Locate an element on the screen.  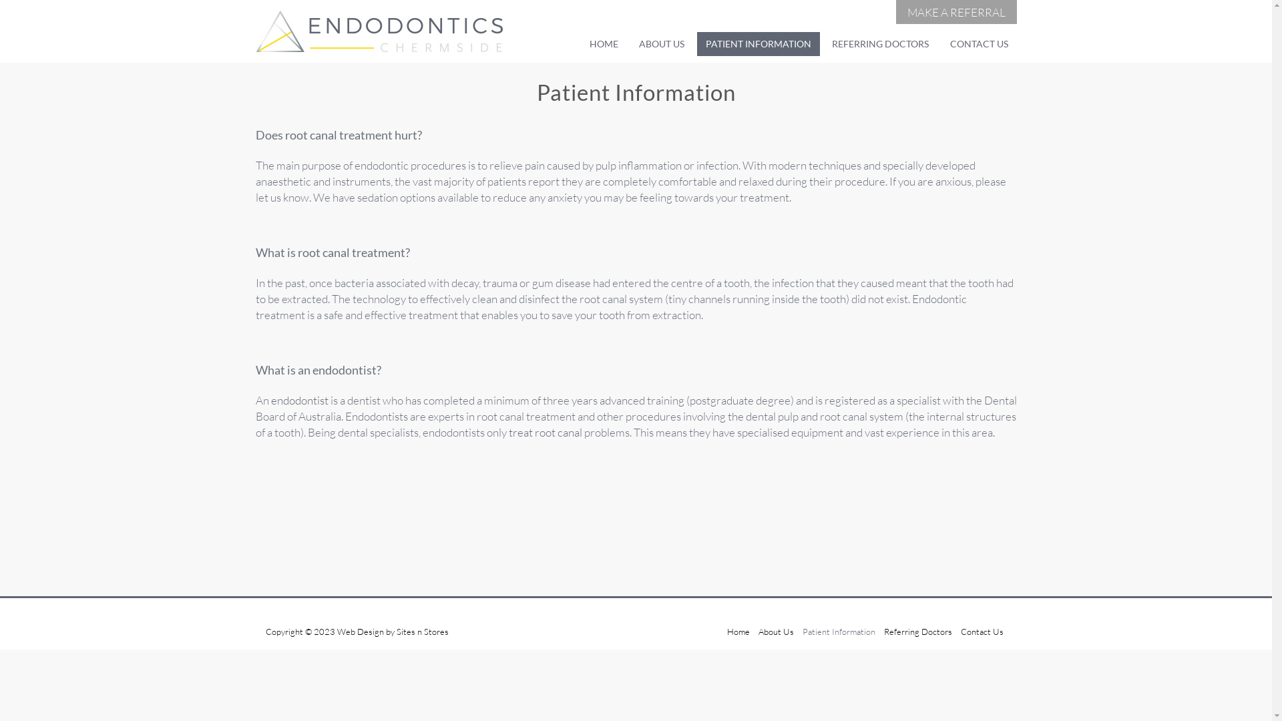
Patient Information is located at coordinates (839, 632).